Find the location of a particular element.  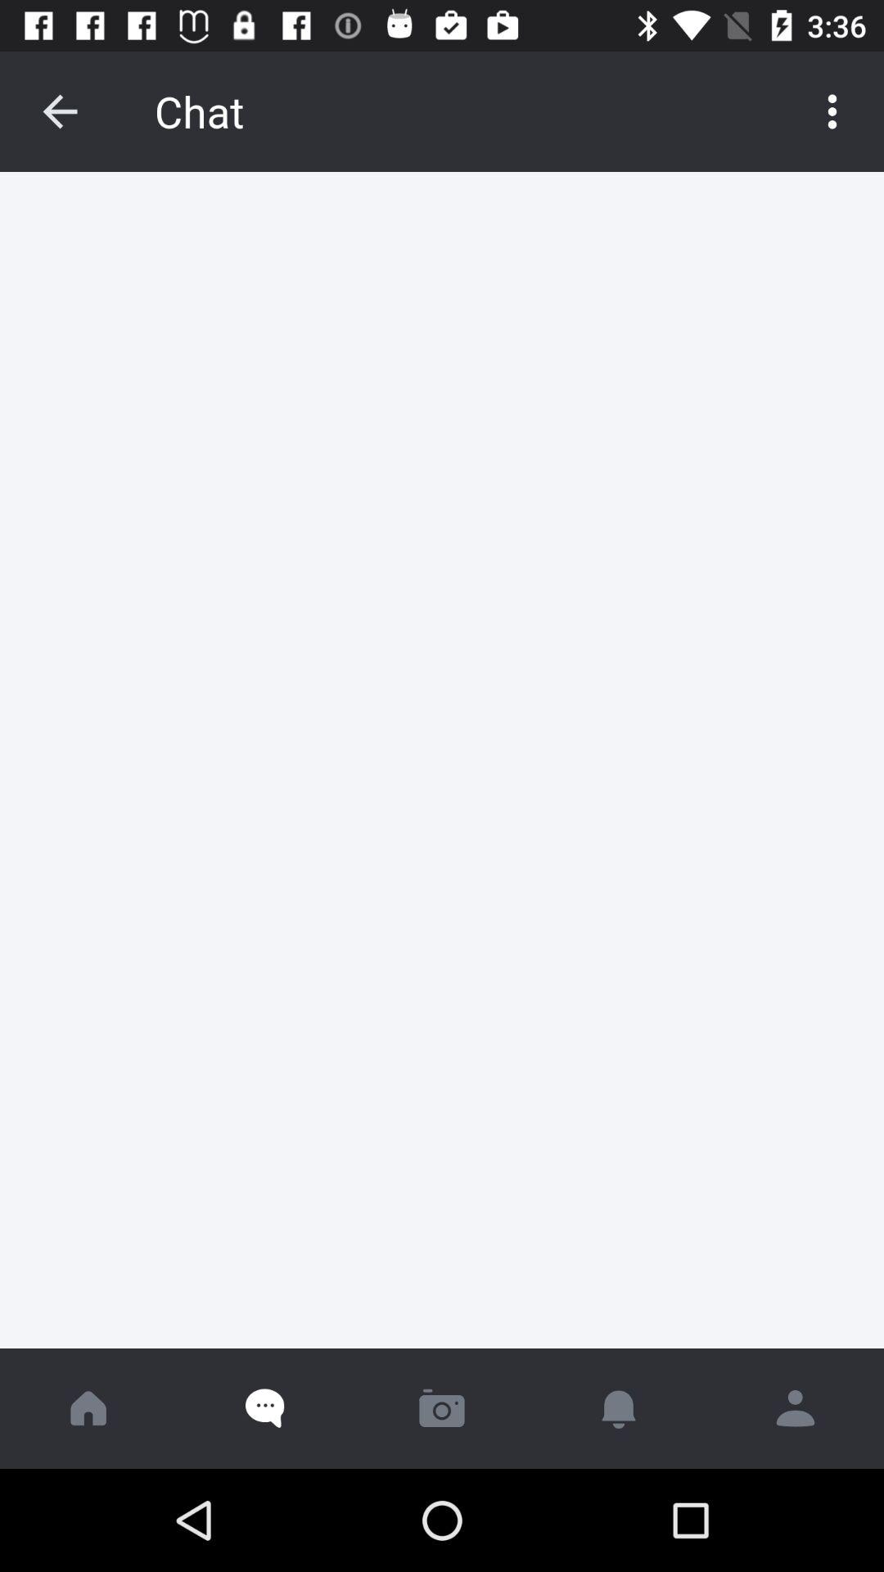

return to home screen is located at coordinates (88, 1408).